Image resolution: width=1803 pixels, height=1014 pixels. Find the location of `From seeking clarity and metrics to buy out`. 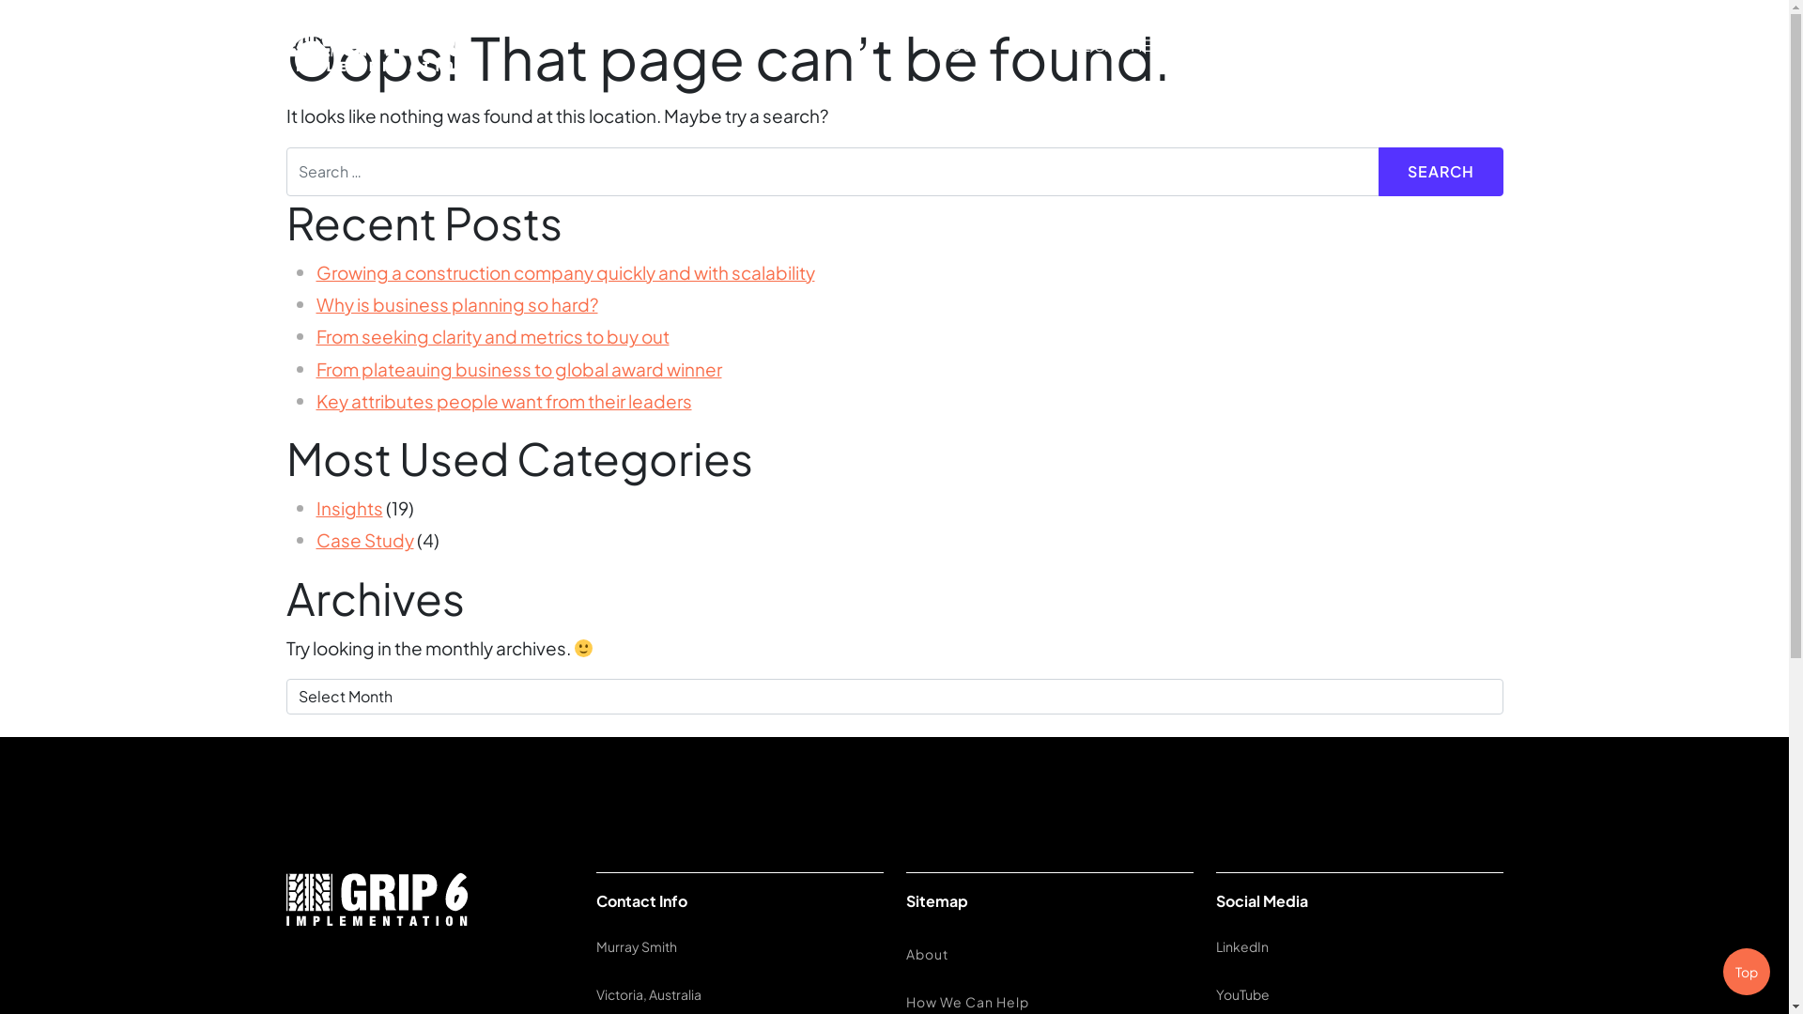

From seeking clarity and metrics to buy out is located at coordinates (492, 336).